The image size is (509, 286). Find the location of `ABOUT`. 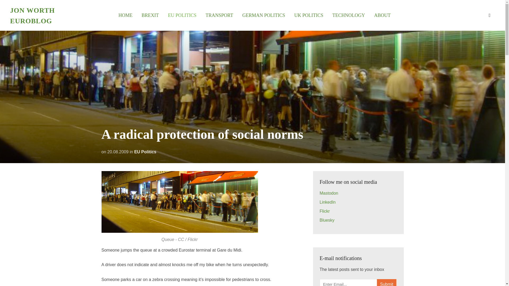

ABOUT is located at coordinates (382, 15).